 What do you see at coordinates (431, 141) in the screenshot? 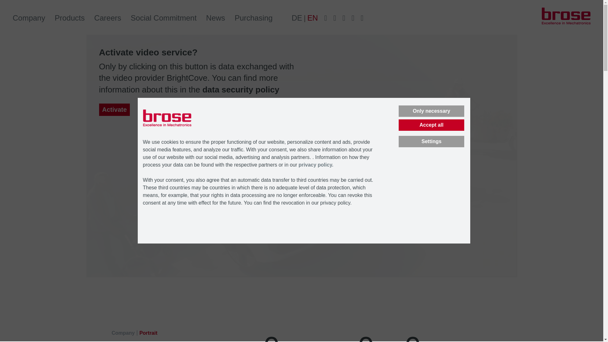
I see `Settings` at bounding box center [431, 141].